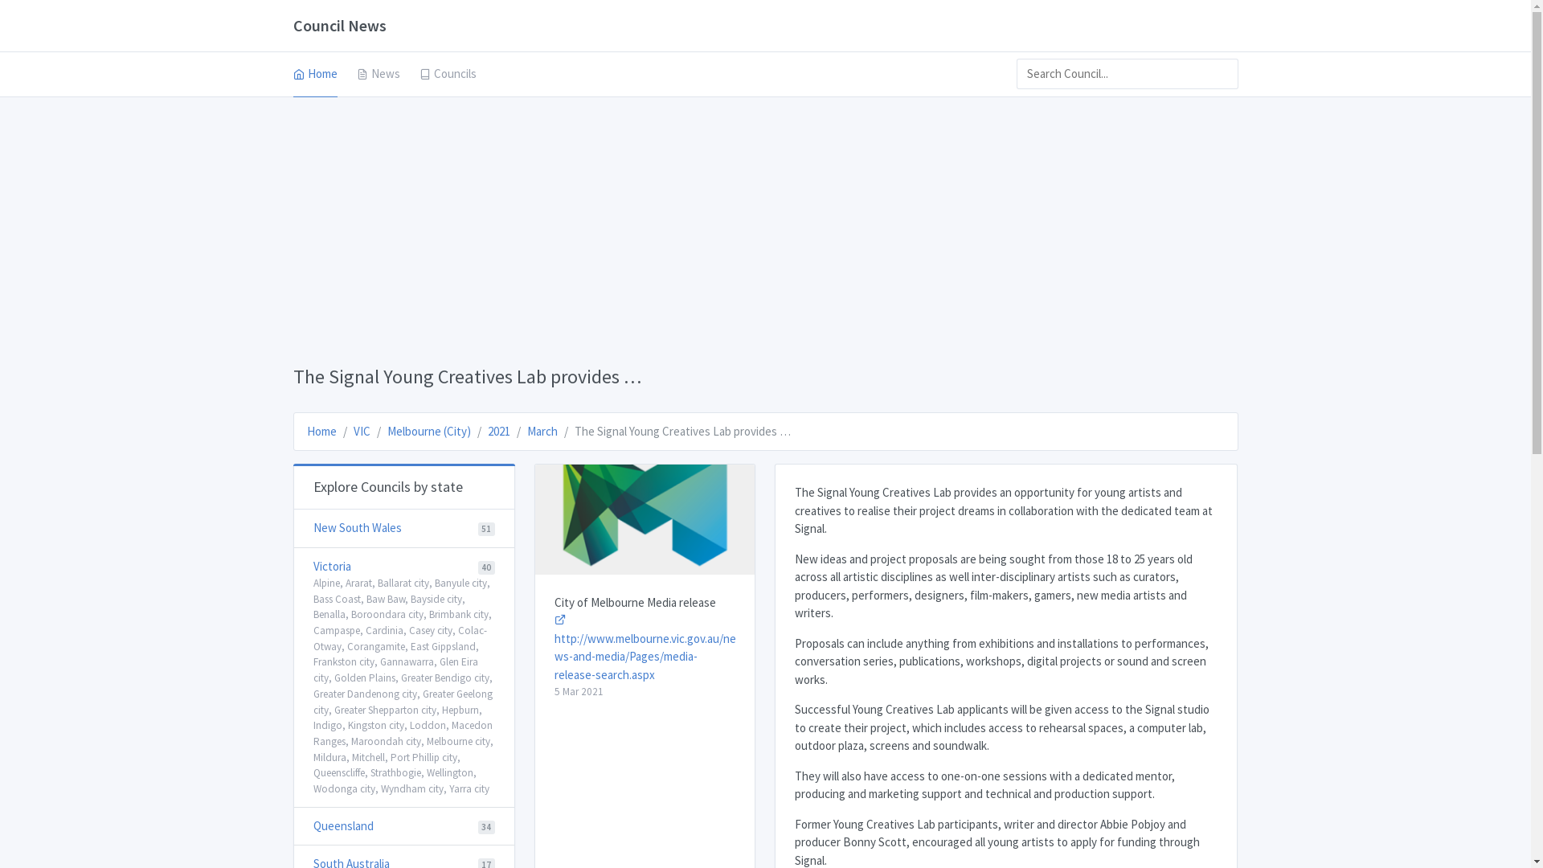 The width and height of the screenshot is (1543, 868). What do you see at coordinates (635, 602) in the screenshot?
I see `City of Melbourne Media release` at bounding box center [635, 602].